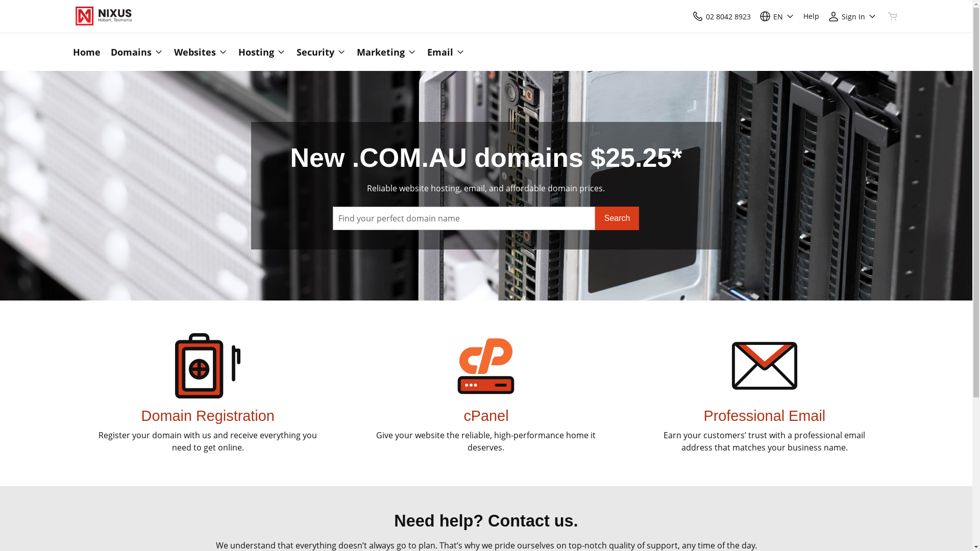  Describe the element at coordinates (386, 52) in the screenshot. I see `Marketing` at that location.